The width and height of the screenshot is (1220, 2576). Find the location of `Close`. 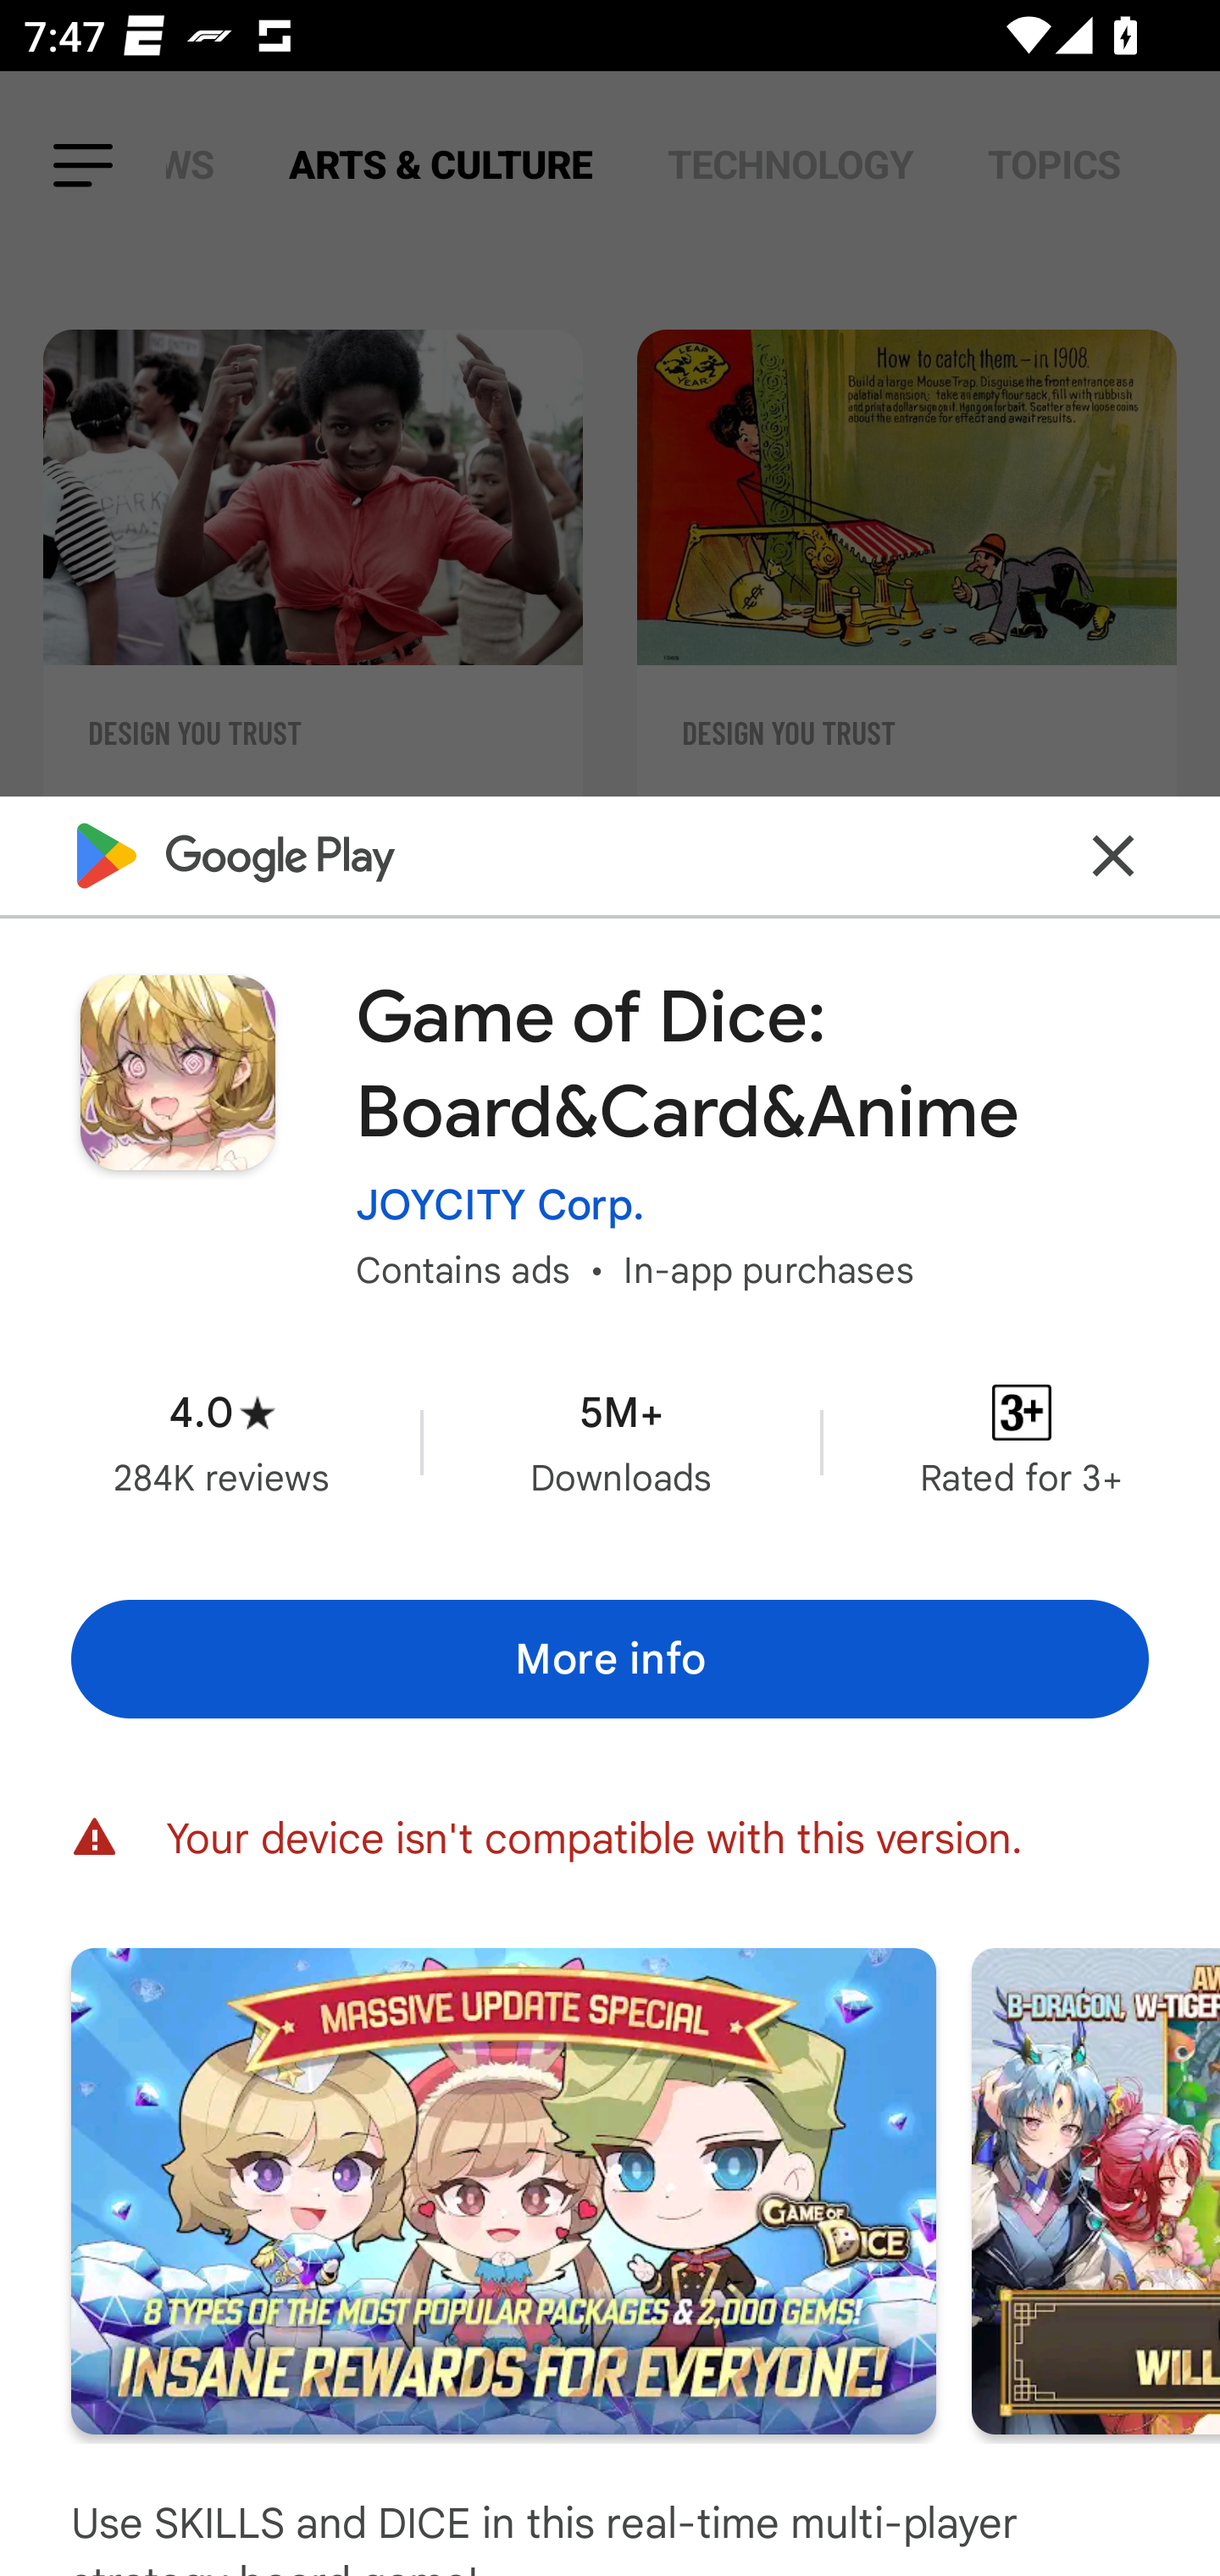

Close is located at coordinates (1113, 855).